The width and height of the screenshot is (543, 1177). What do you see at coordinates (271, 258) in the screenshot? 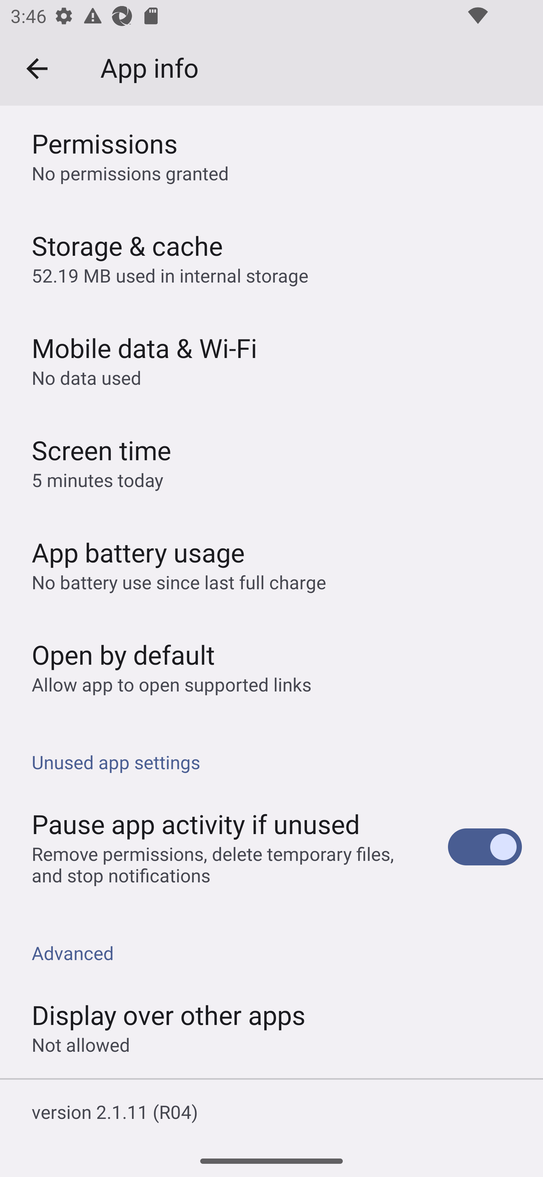
I see `Storage & cache 52.19 MB used in internal storage` at bounding box center [271, 258].